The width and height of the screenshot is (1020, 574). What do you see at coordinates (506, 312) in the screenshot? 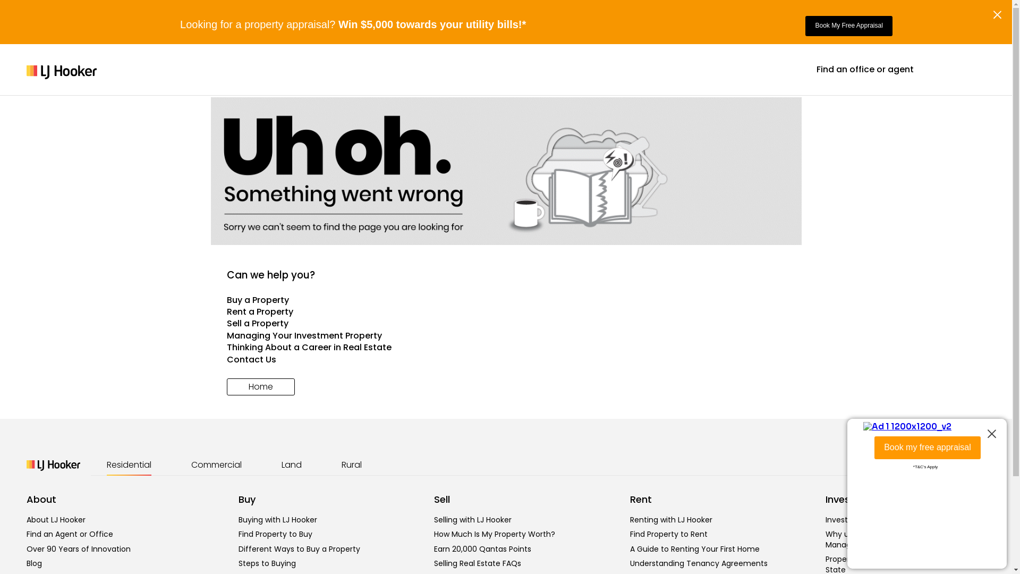
I see `Rent a Property` at bounding box center [506, 312].